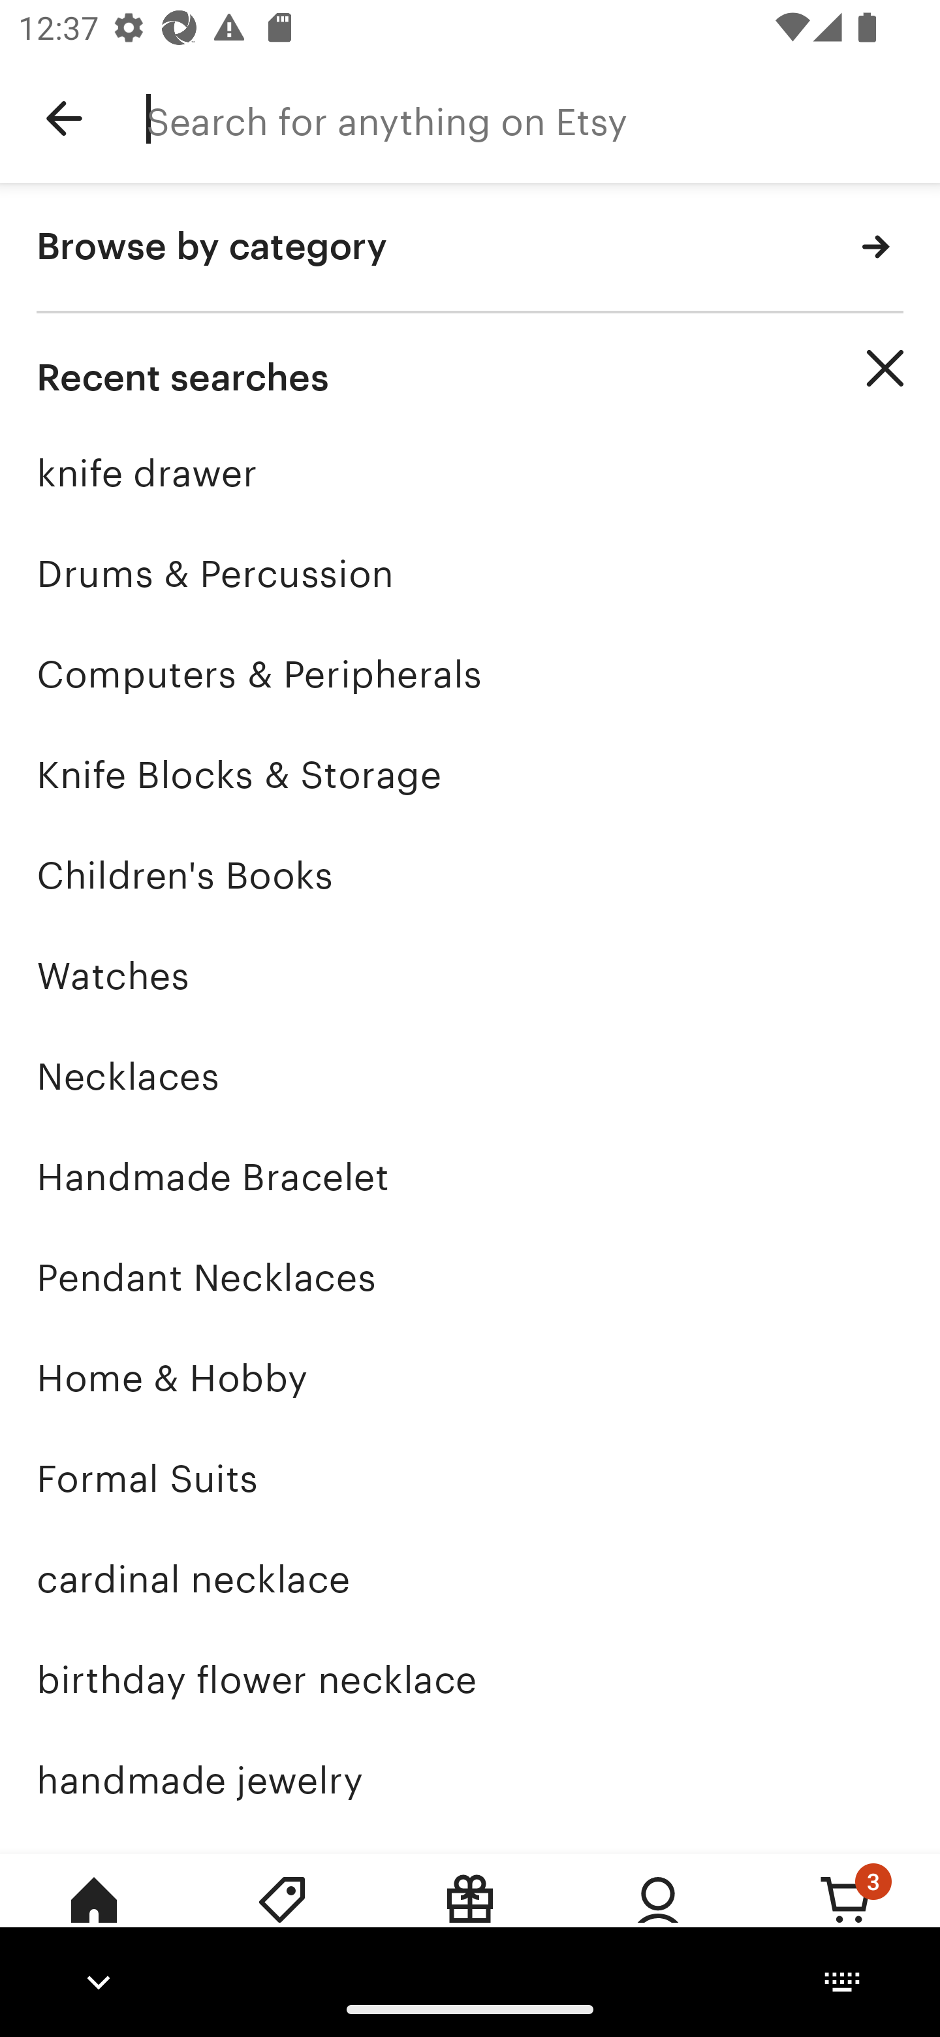 This screenshot has width=940, height=2037. Describe the element at coordinates (64, 119) in the screenshot. I see `Navigate up` at that location.